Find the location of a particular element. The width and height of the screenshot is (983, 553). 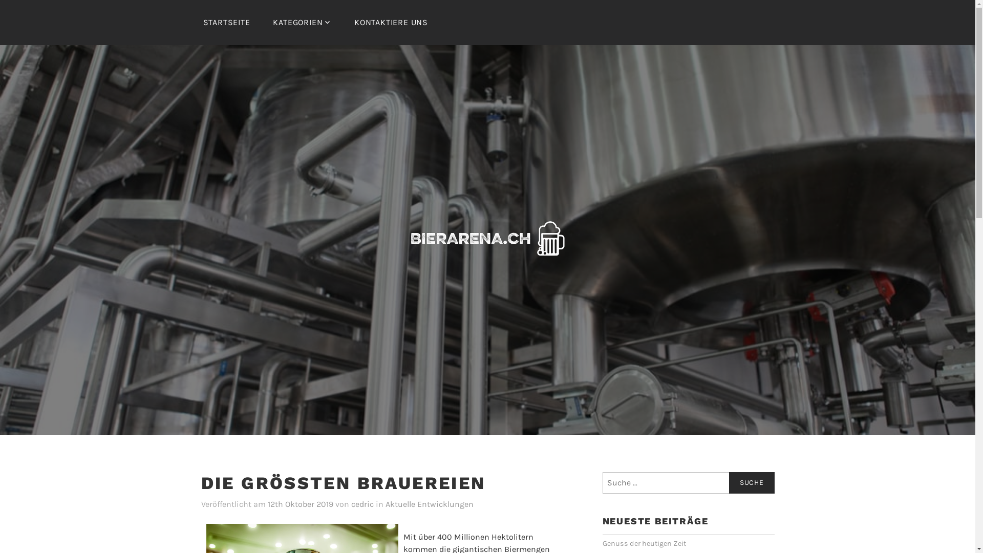

Aktuelle Entwicklungen is located at coordinates (429, 505).